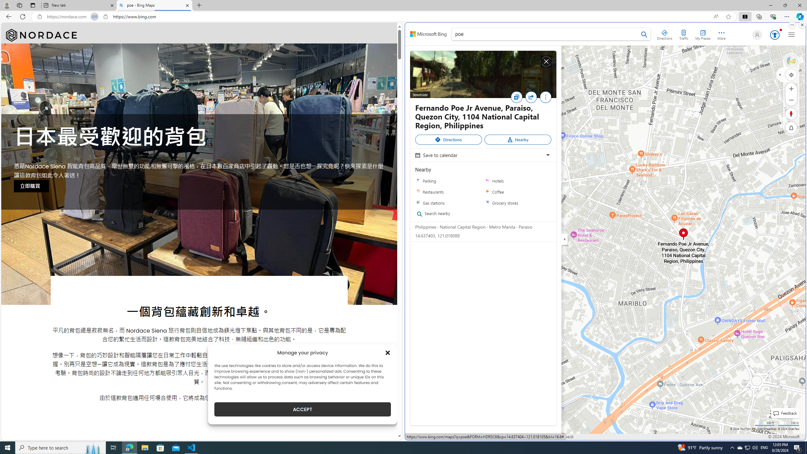  What do you see at coordinates (792, 35) in the screenshot?
I see `Settings and quick links` at bounding box center [792, 35].